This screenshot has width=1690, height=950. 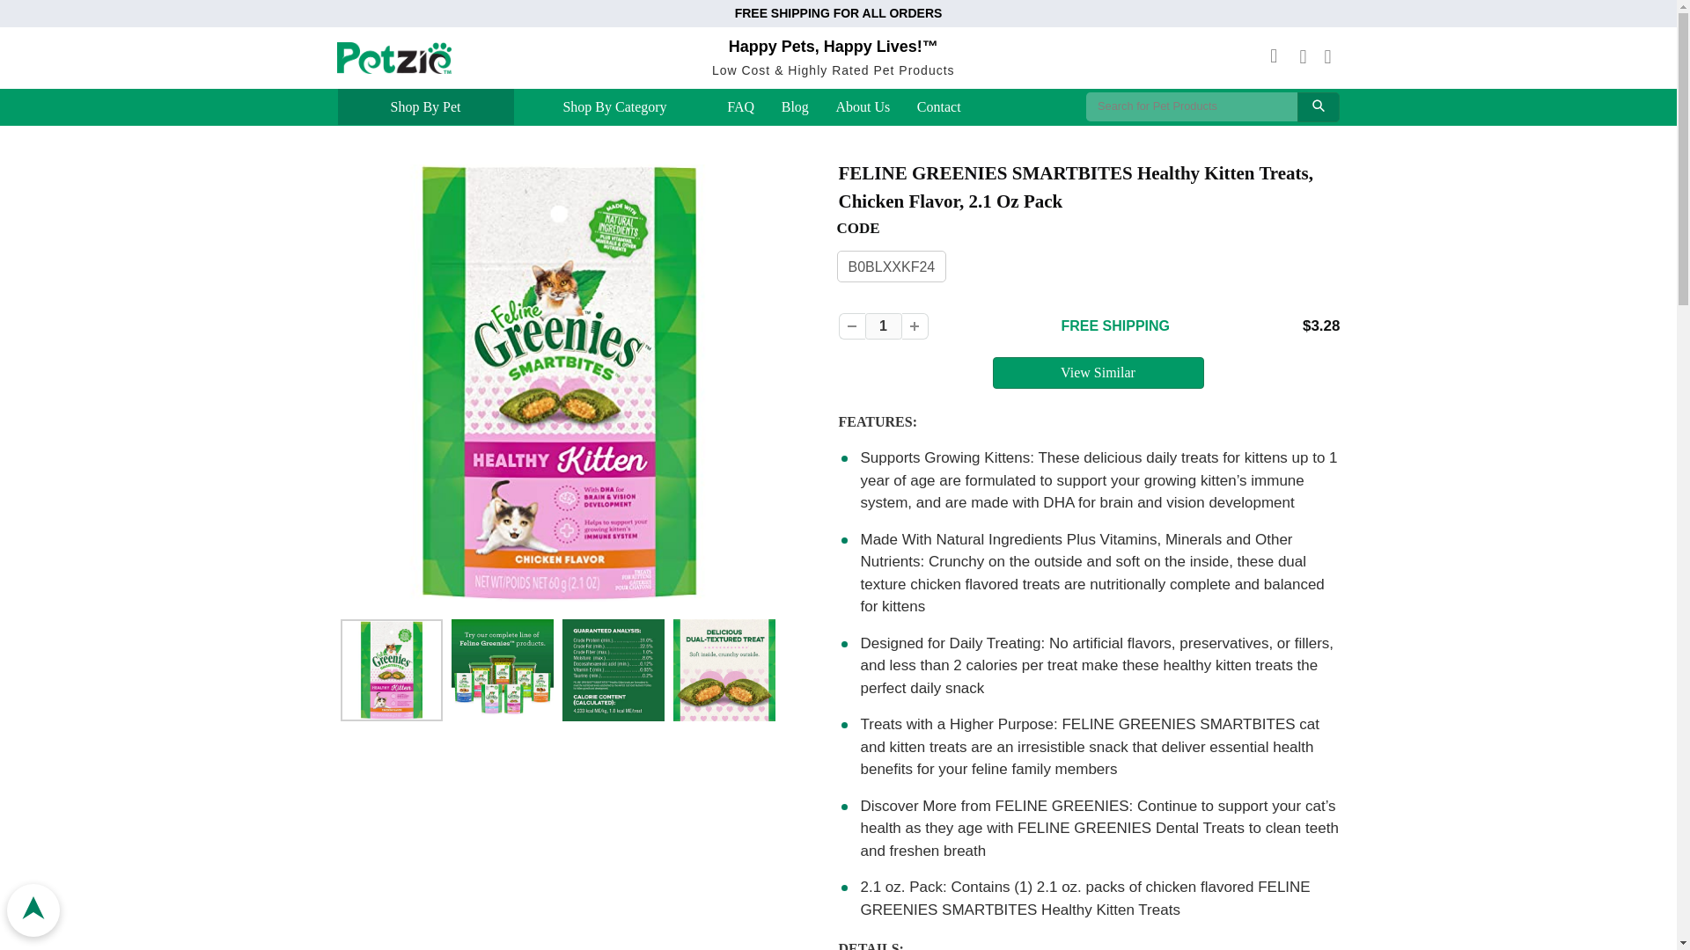 What do you see at coordinates (424, 107) in the screenshot?
I see `Shop By Pet` at bounding box center [424, 107].